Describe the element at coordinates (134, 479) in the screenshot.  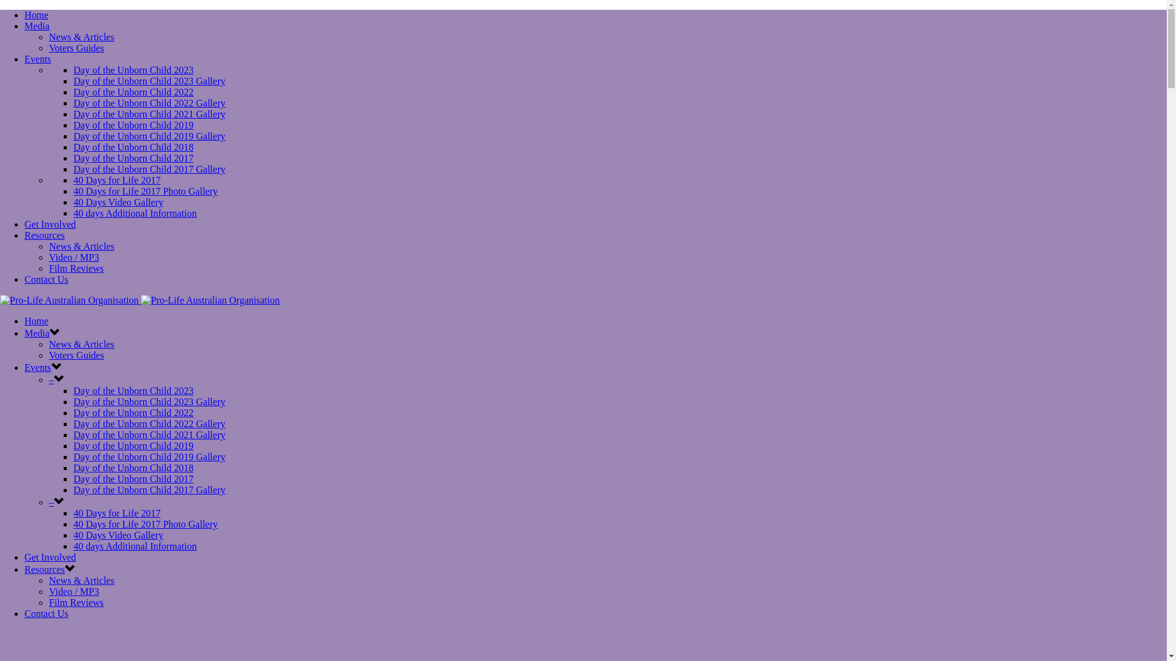
I see `Day of the Unborn Child 2017` at that location.